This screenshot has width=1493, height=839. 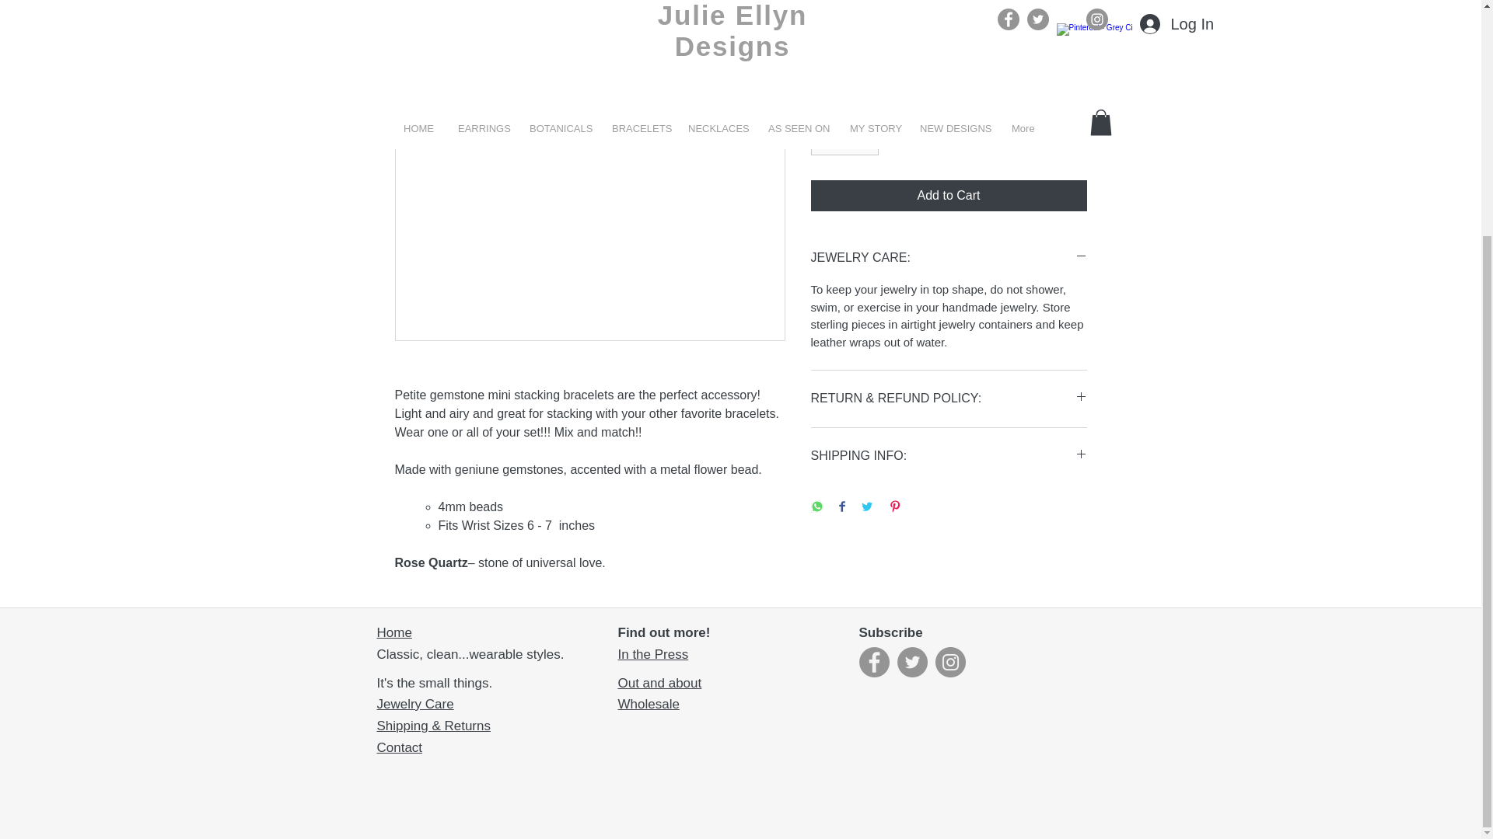 I want to click on In the Press, so click(x=653, y=654).